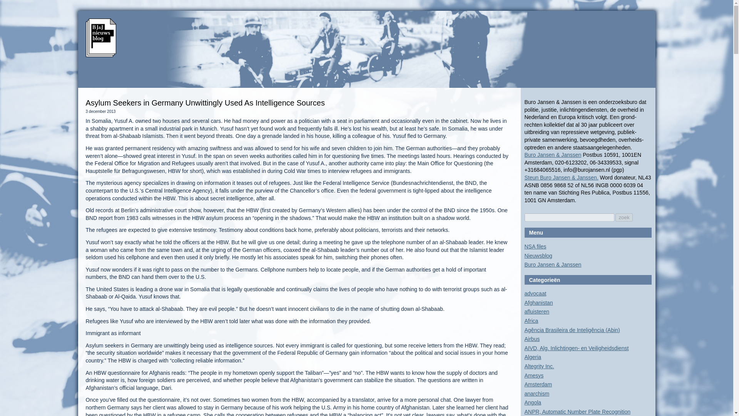 The width and height of the screenshot is (739, 416). What do you see at coordinates (624, 217) in the screenshot?
I see `zoek` at bounding box center [624, 217].